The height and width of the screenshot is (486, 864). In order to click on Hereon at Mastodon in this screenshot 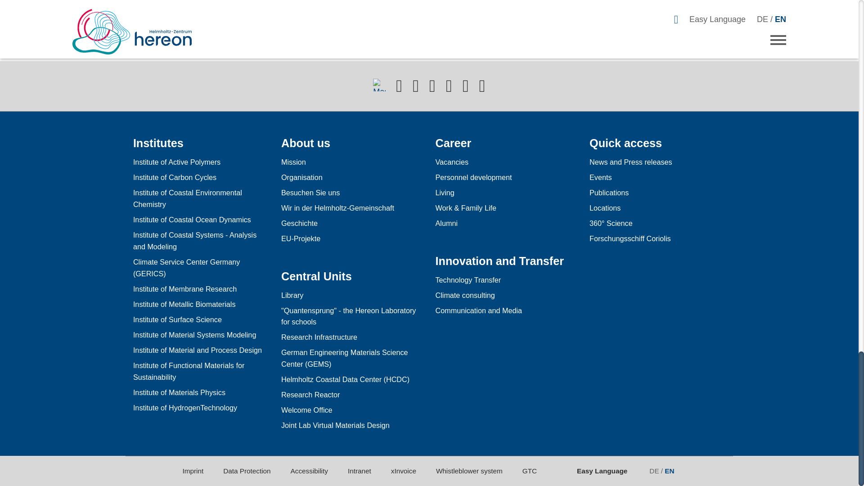, I will do `click(379, 85)`.